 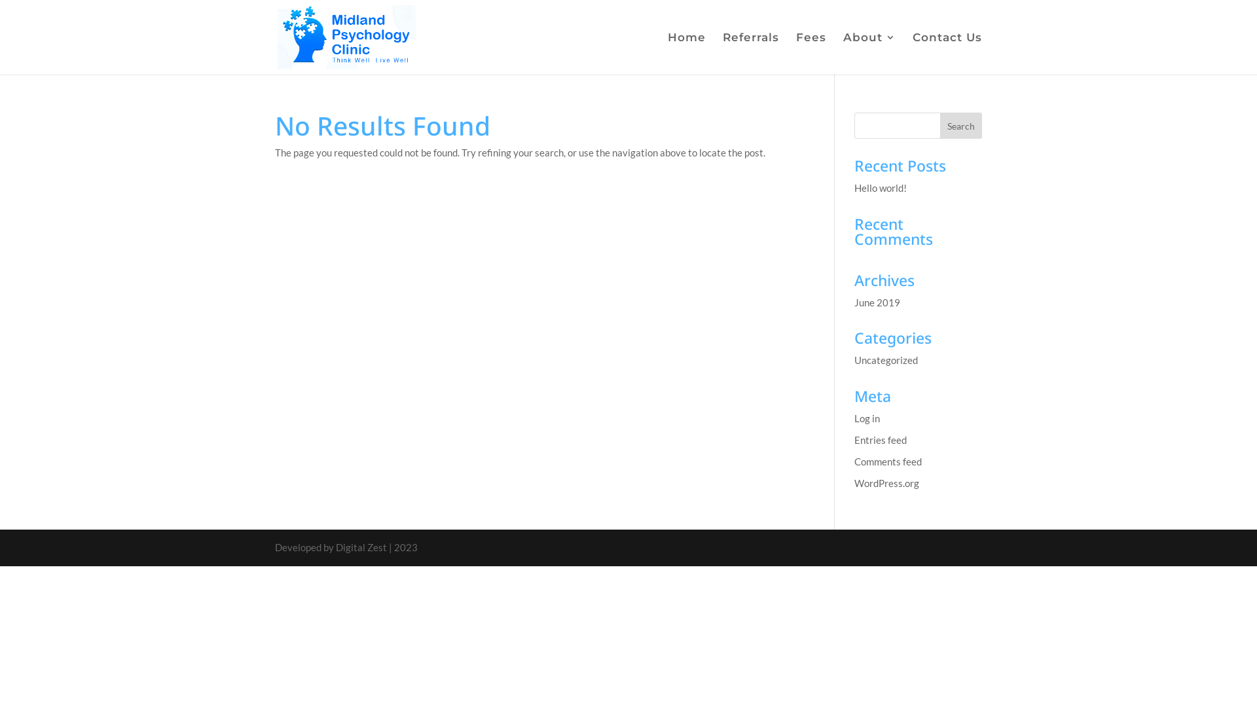 What do you see at coordinates (881, 188) in the screenshot?
I see `Hello world!` at bounding box center [881, 188].